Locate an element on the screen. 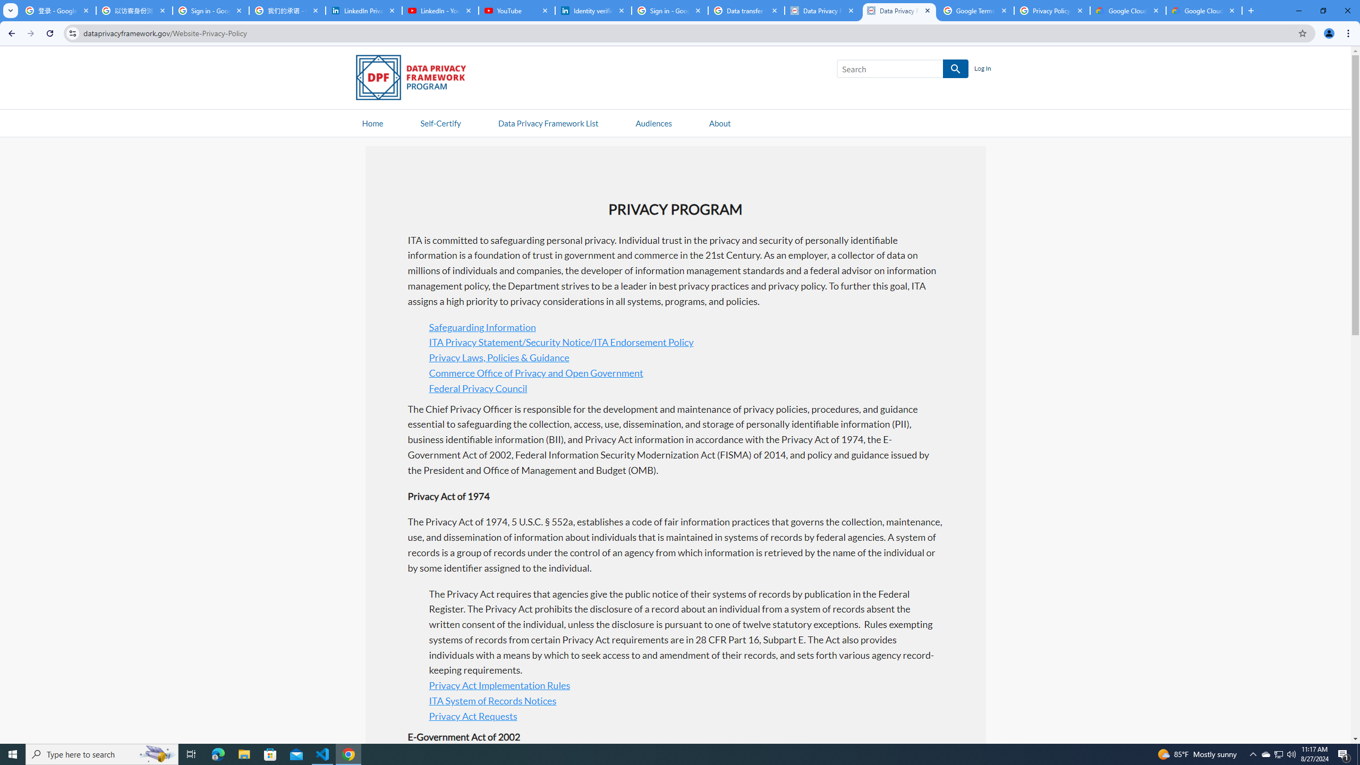  ITA System of Records Notices is located at coordinates (492, 700).